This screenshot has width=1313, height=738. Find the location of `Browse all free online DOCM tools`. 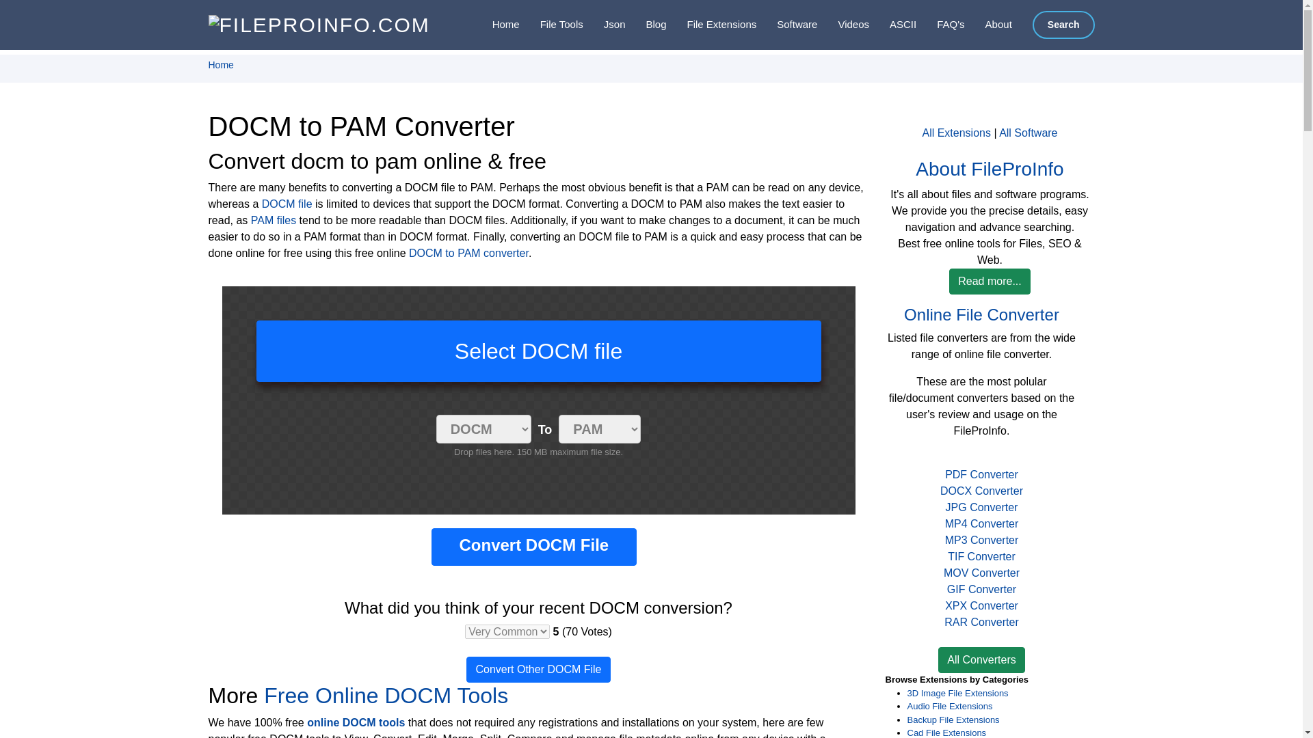

Browse all free online DOCM tools is located at coordinates (356, 722).